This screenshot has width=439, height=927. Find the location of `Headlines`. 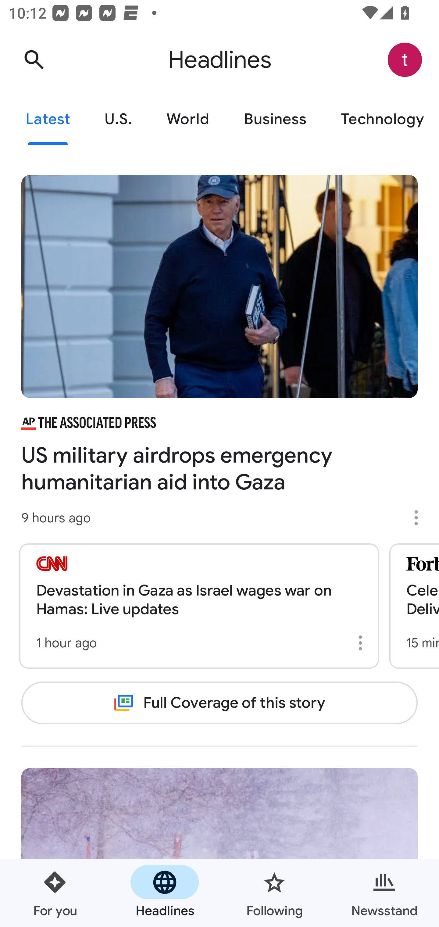

Headlines is located at coordinates (165, 893).